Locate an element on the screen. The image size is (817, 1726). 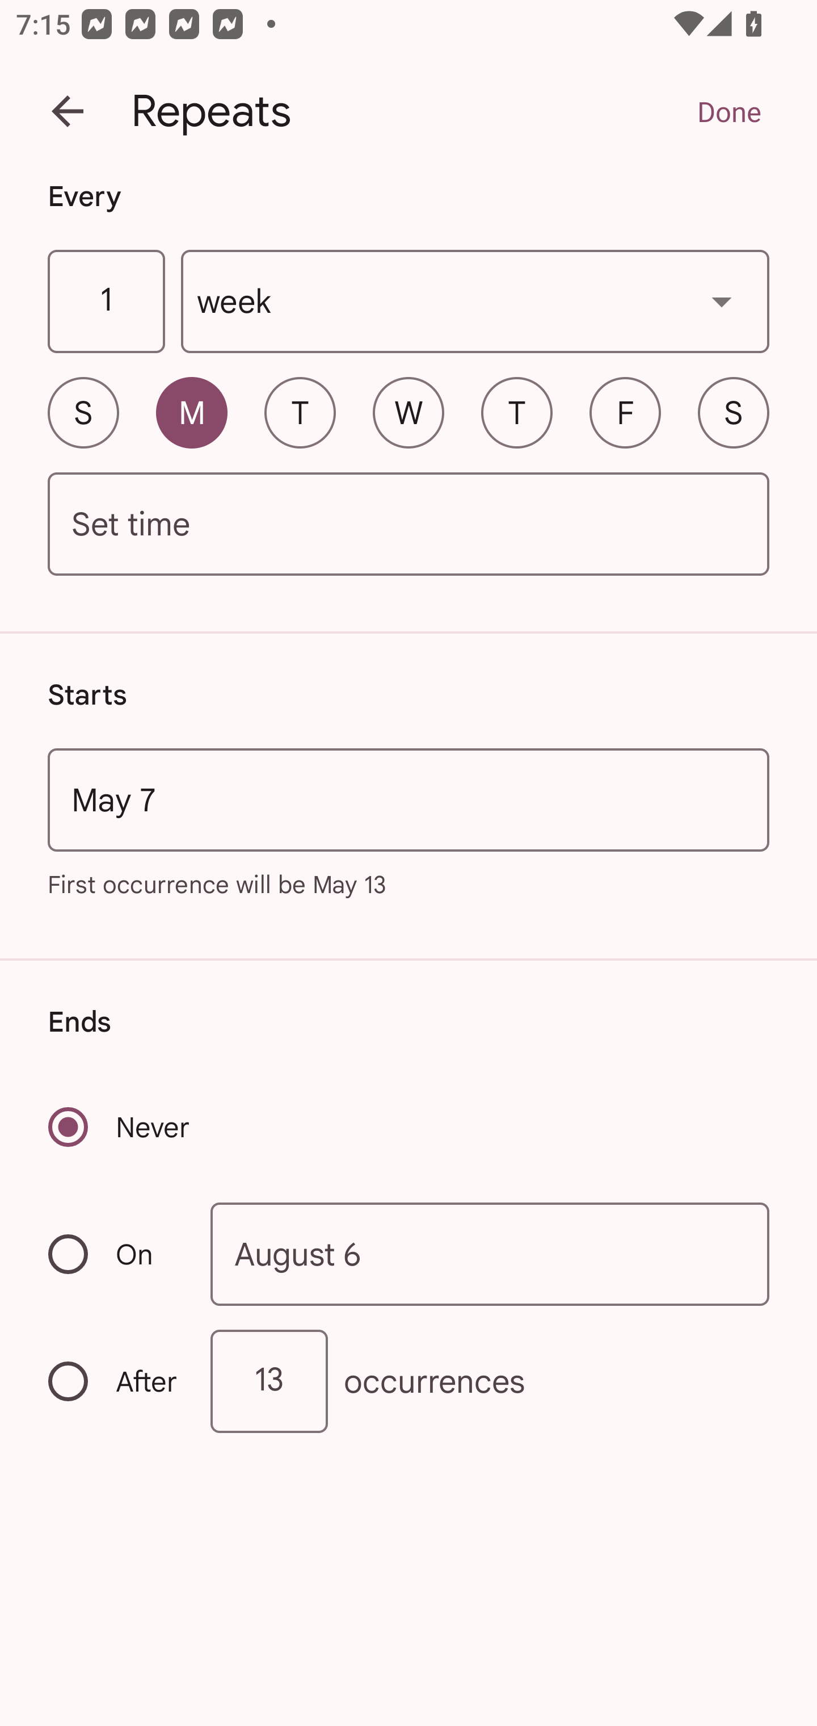
August 6 is located at coordinates (490, 1255).